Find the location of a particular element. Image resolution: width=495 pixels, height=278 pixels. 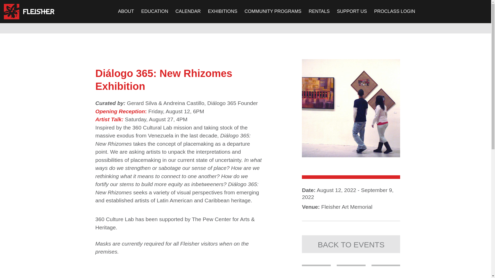

COMMUNITY PROGRAMS is located at coordinates (273, 11).